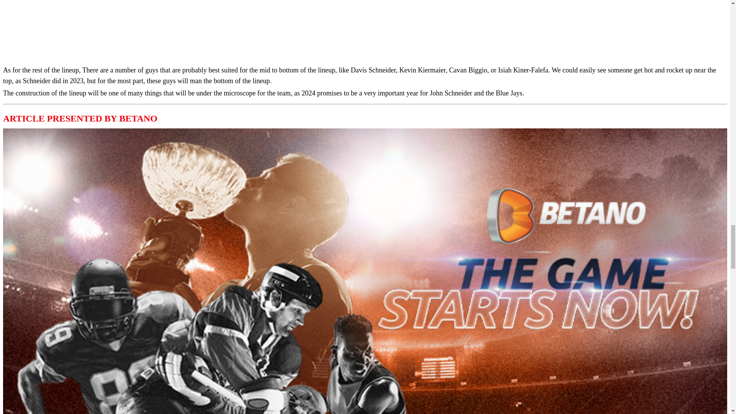  What do you see at coordinates (80, 118) in the screenshot?
I see `ARTICLE PRESENTED BY BETANO` at bounding box center [80, 118].